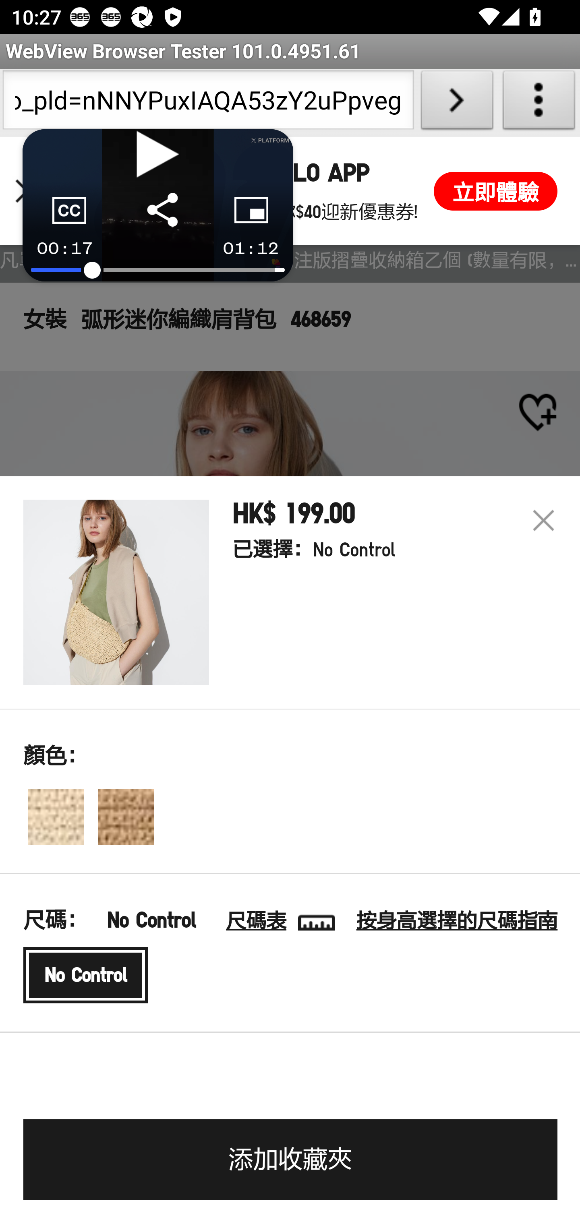  What do you see at coordinates (86, 975) in the screenshot?
I see `No Control` at bounding box center [86, 975].